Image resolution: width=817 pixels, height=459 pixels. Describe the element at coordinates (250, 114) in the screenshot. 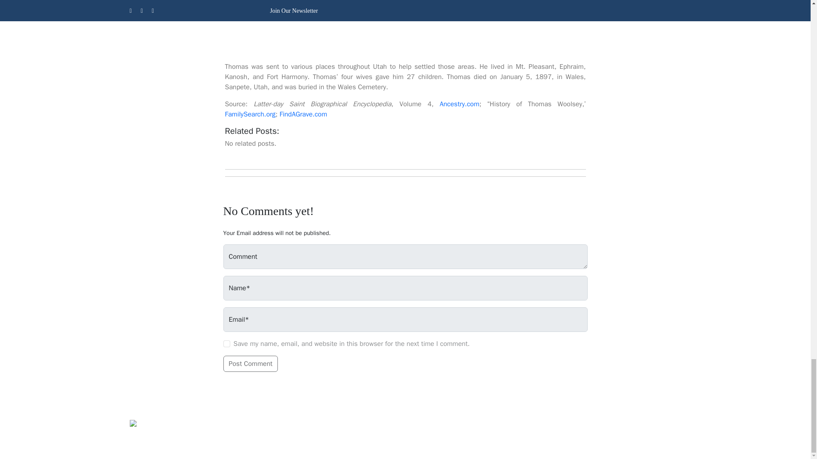

I see `FamilySearch.org` at that location.